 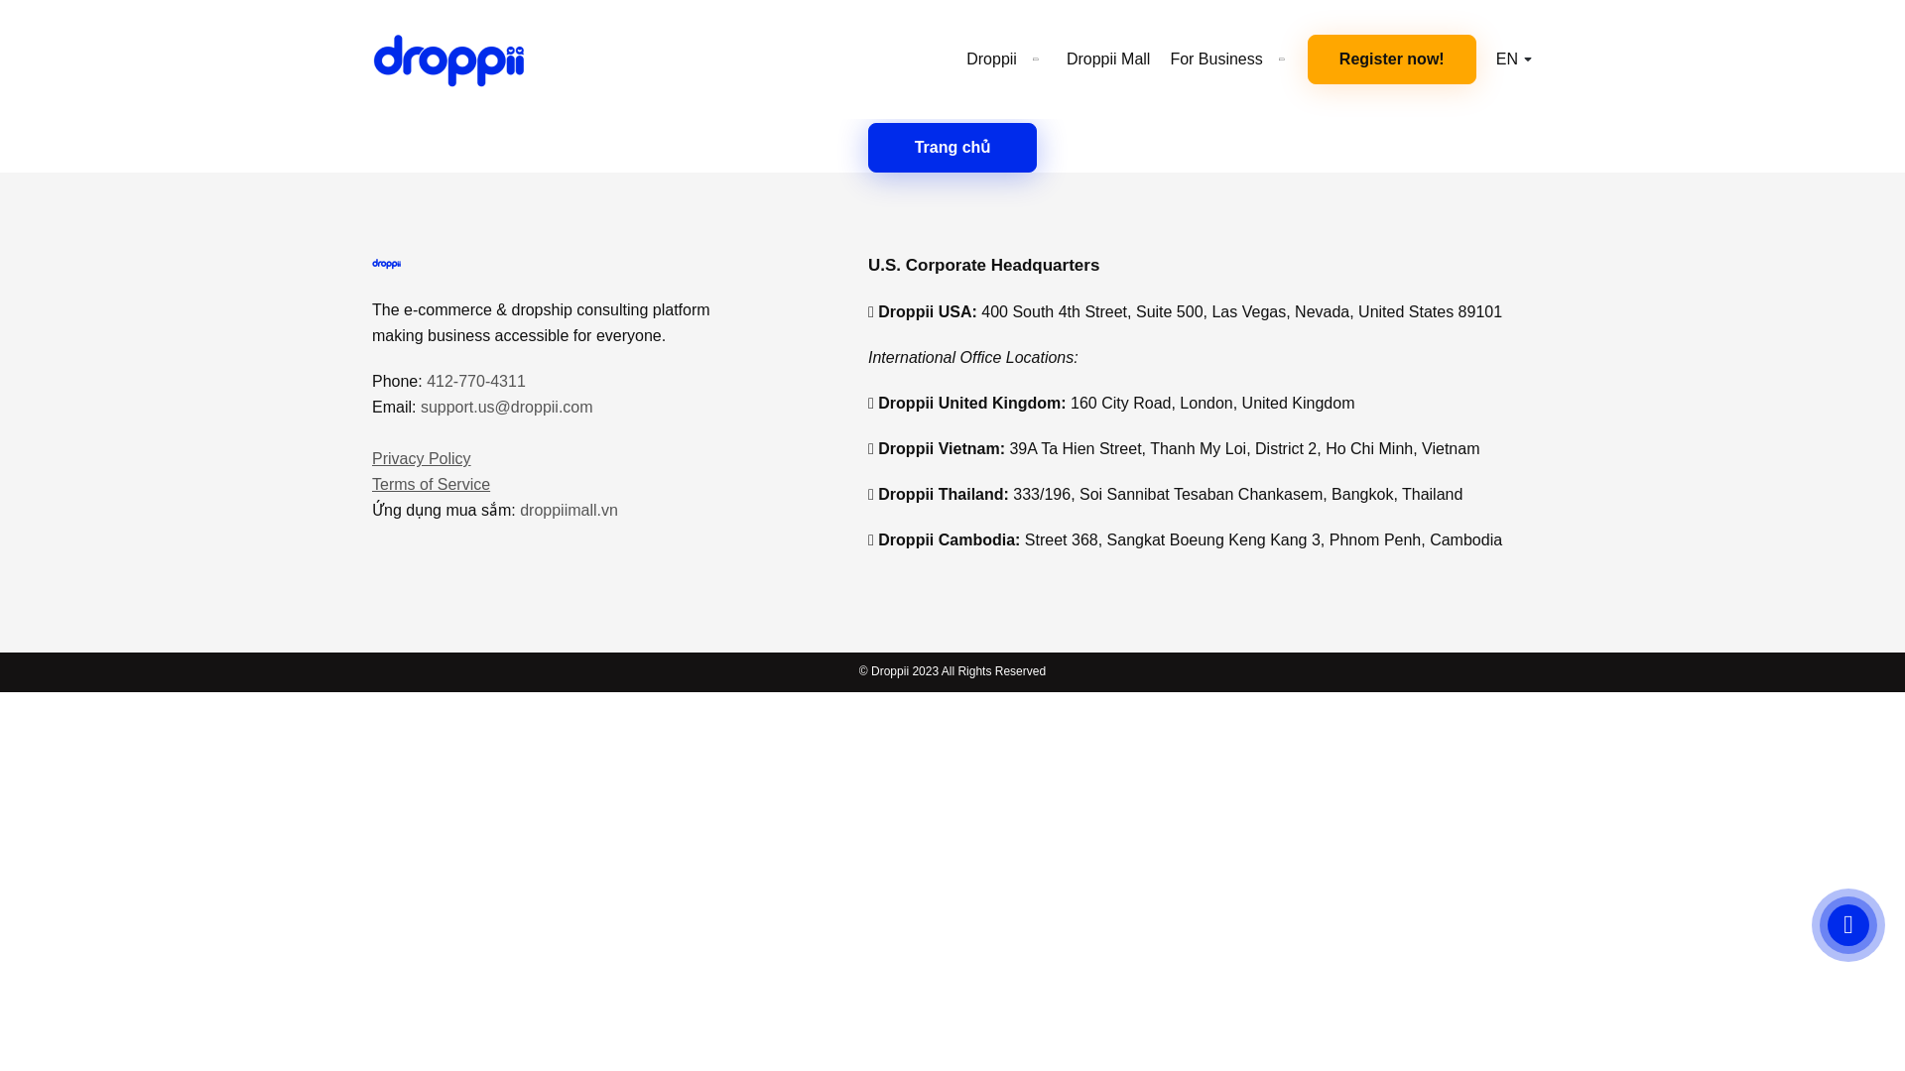 I want to click on Register now!, so click(x=1391, y=59).